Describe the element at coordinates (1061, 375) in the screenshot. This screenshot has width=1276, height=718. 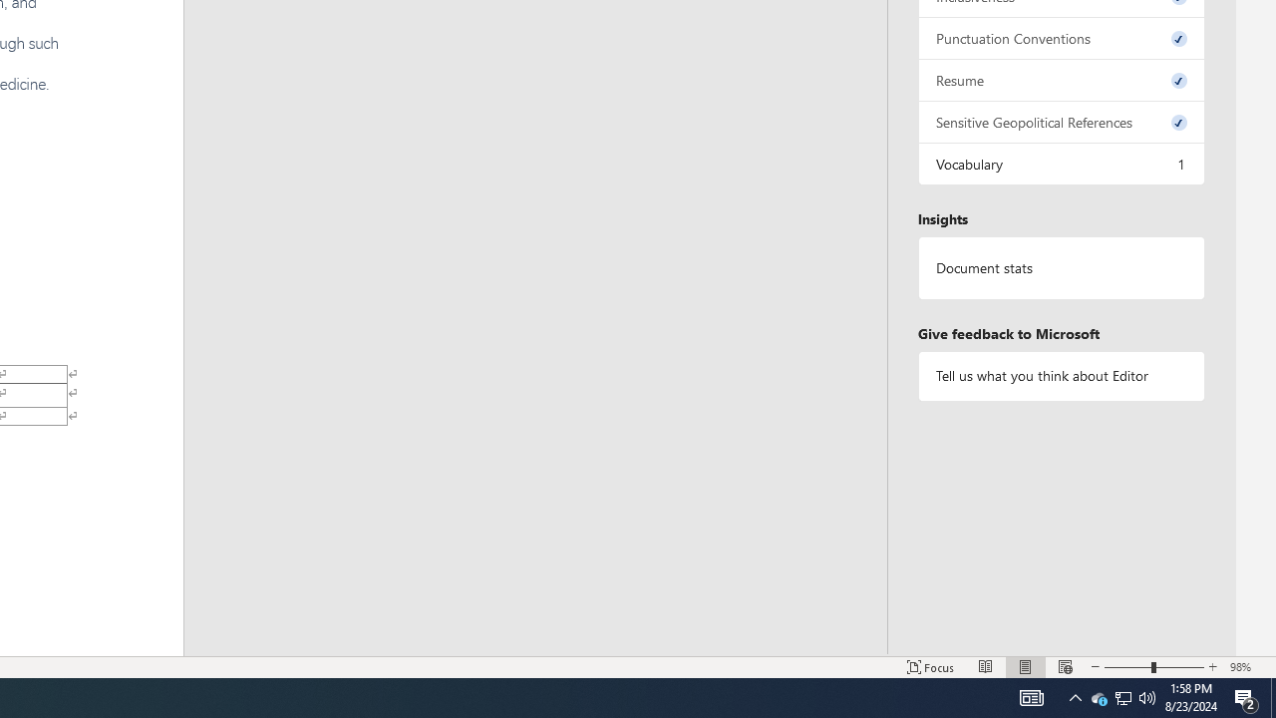
I see `Tell us what you think about Editor` at that location.